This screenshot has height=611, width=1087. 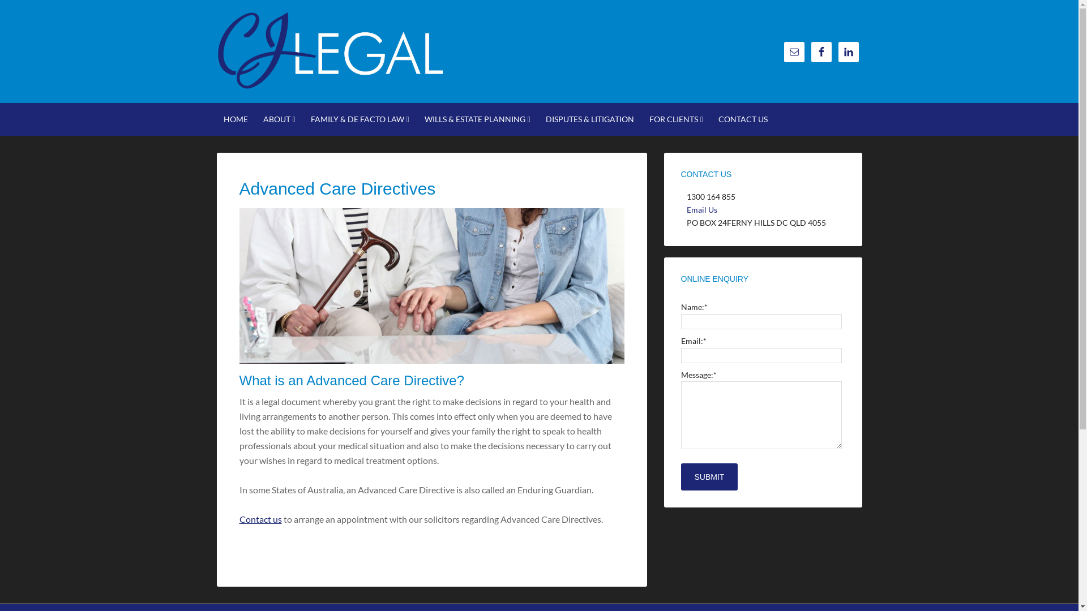 What do you see at coordinates (676, 119) in the screenshot?
I see `FOR CLIENTS` at bounding box center [676, 119].